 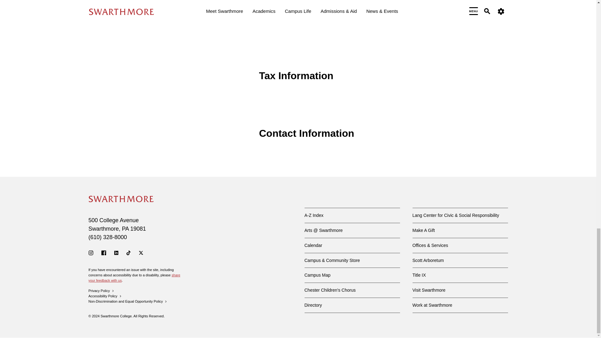 I want to click on Facebook, so click(x=104, y=253).